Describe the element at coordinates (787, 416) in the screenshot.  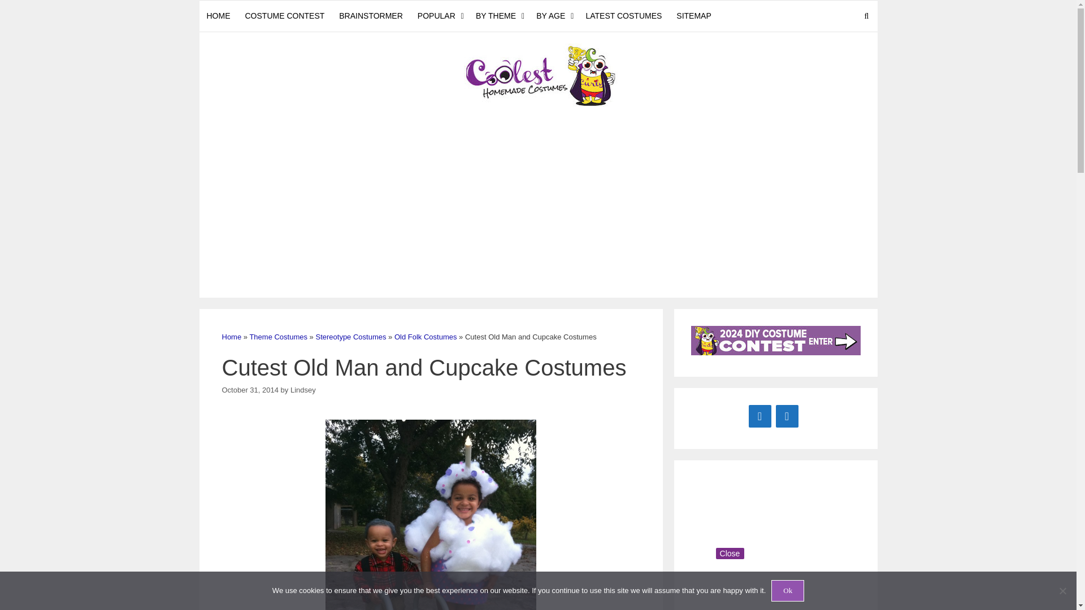
I see `Instagram` at that location.